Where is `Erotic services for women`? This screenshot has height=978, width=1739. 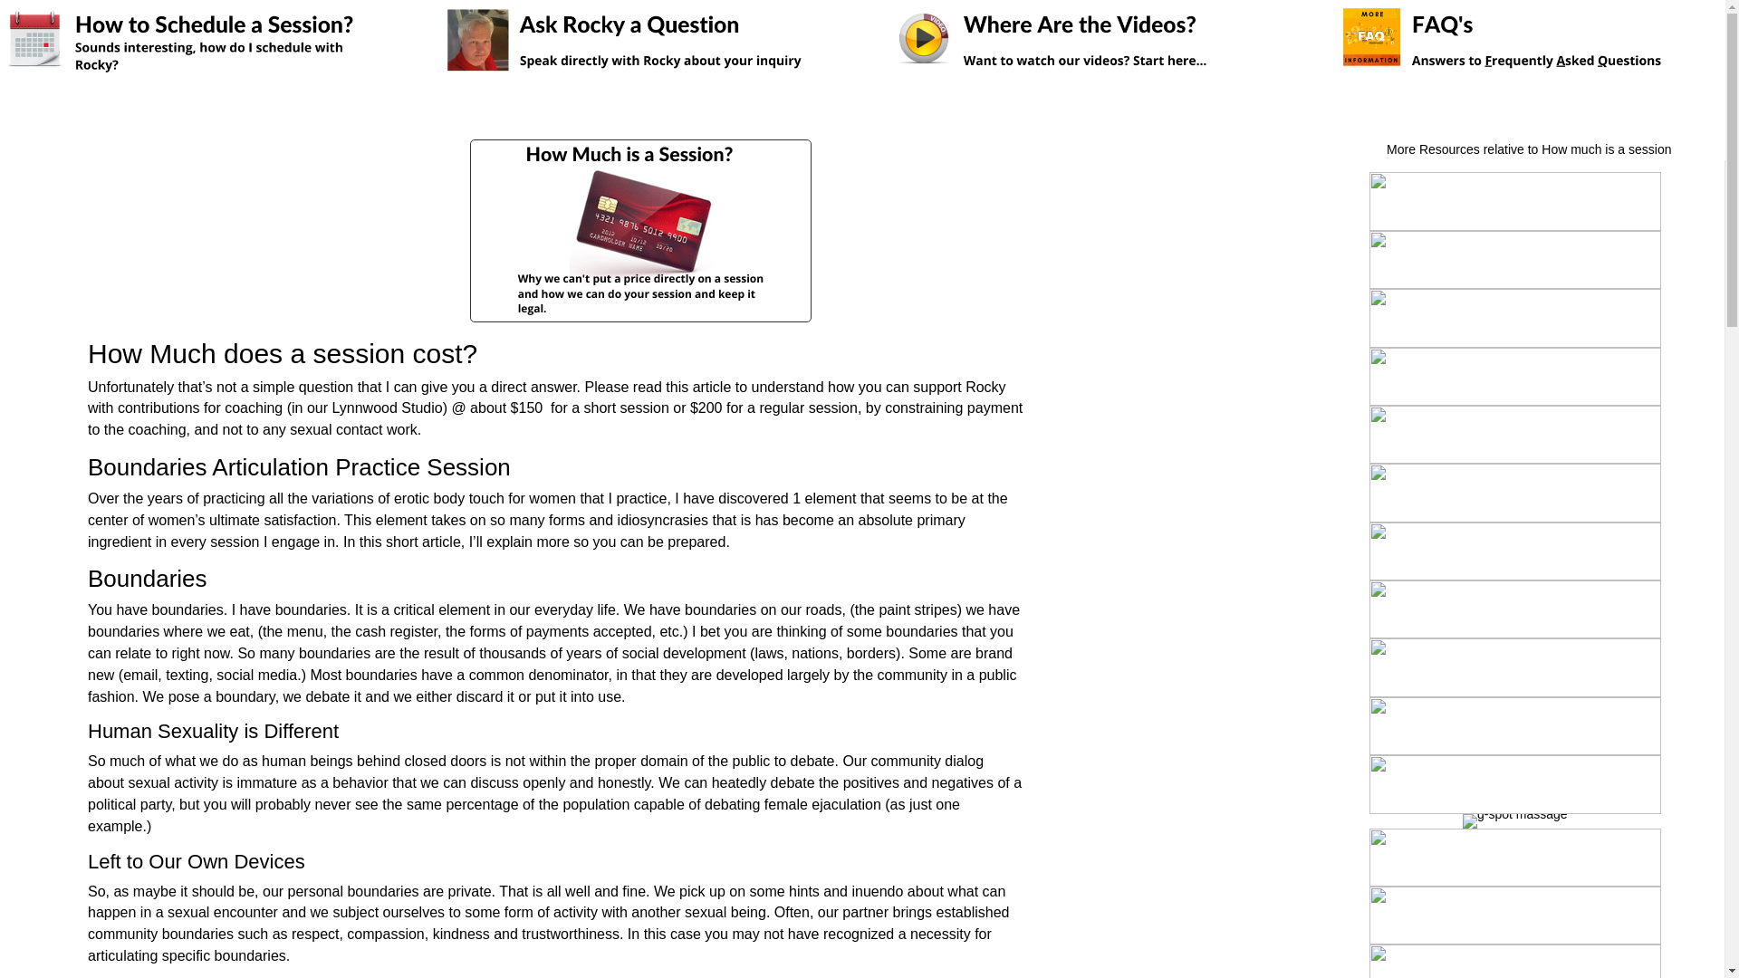 Erotic services for women is located at coordinates (1514, 492).